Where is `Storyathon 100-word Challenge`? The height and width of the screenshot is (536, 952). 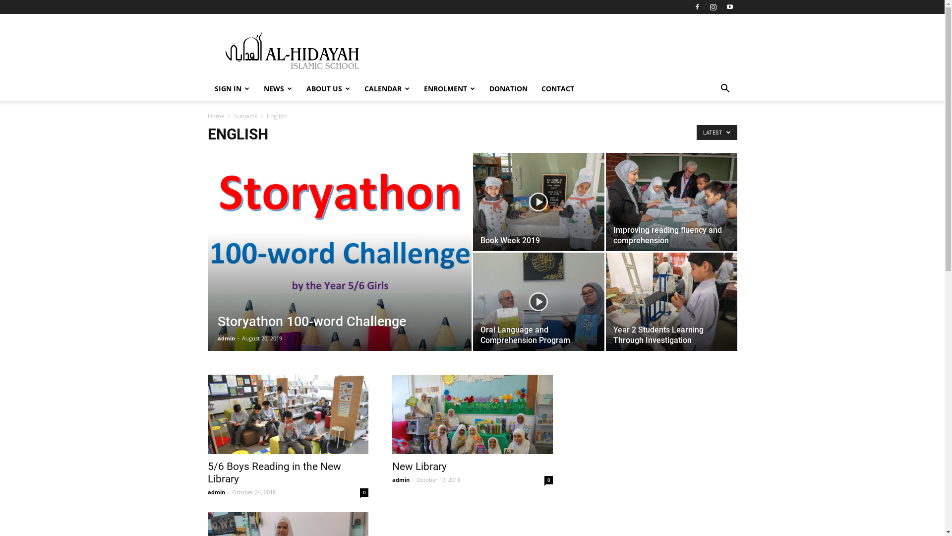 Storyathon 100-word Challenge is located at coordinates (311, 322).